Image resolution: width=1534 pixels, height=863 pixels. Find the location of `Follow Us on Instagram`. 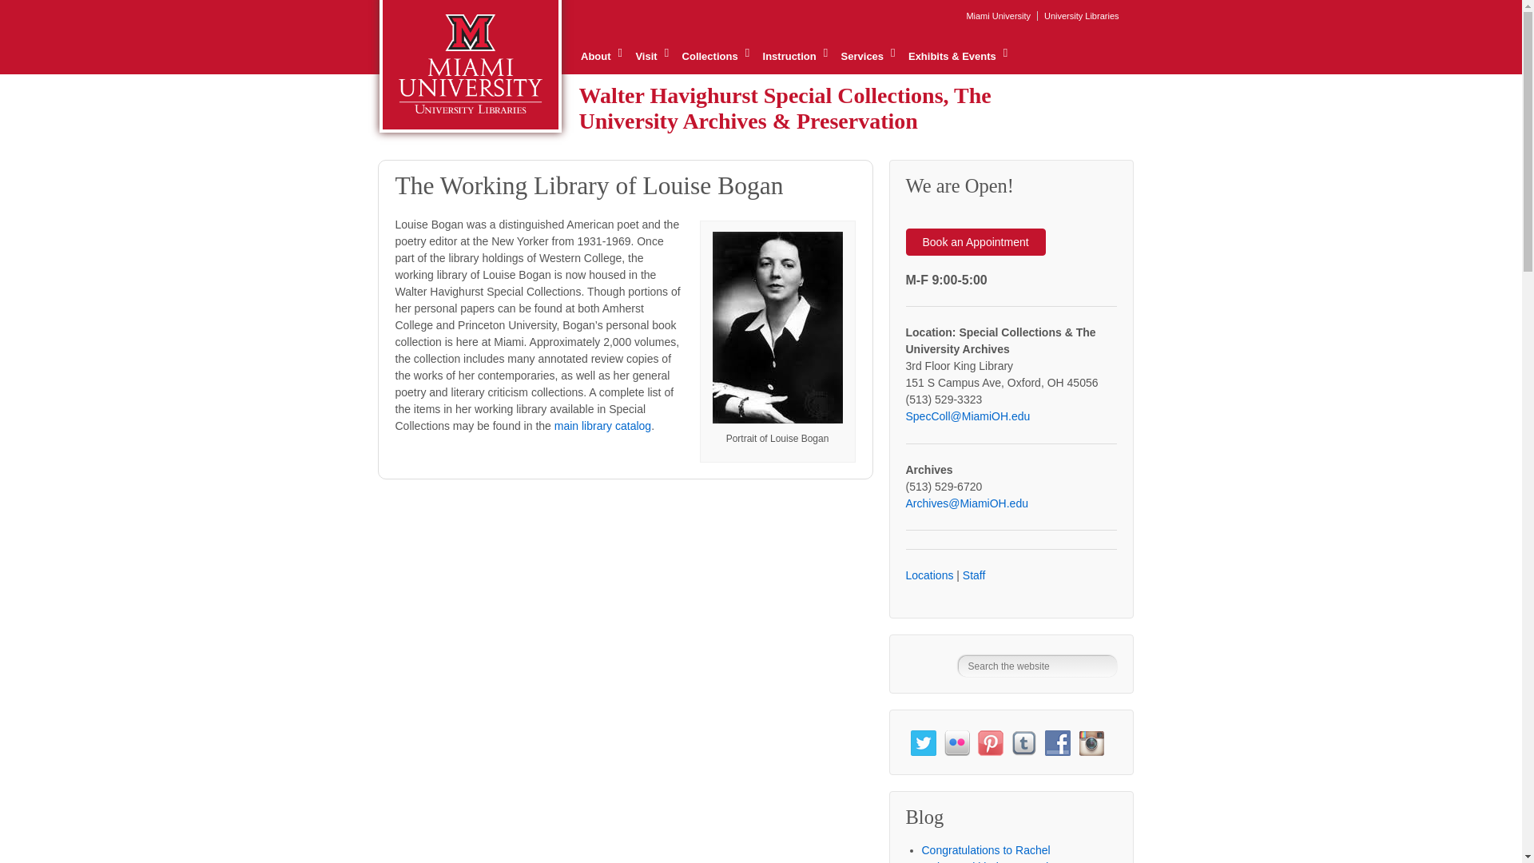

Follow Us on Instagram is located at coordinates (1091, 743).